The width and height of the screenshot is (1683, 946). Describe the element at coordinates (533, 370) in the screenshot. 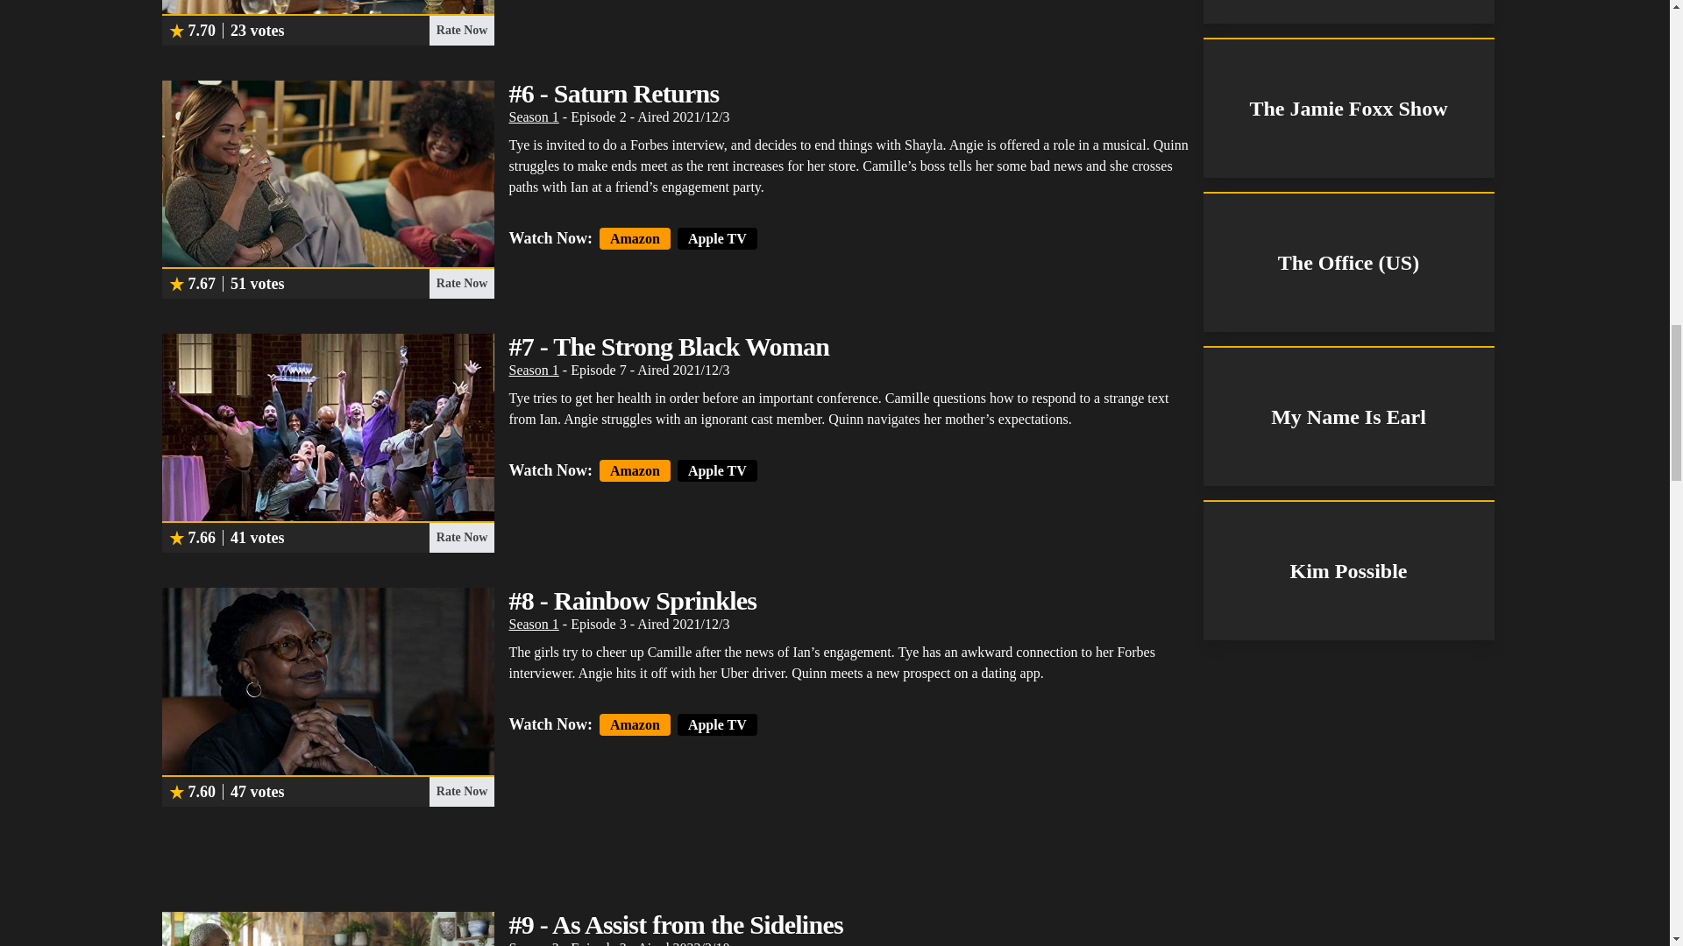

I see `Season 1` at that location.